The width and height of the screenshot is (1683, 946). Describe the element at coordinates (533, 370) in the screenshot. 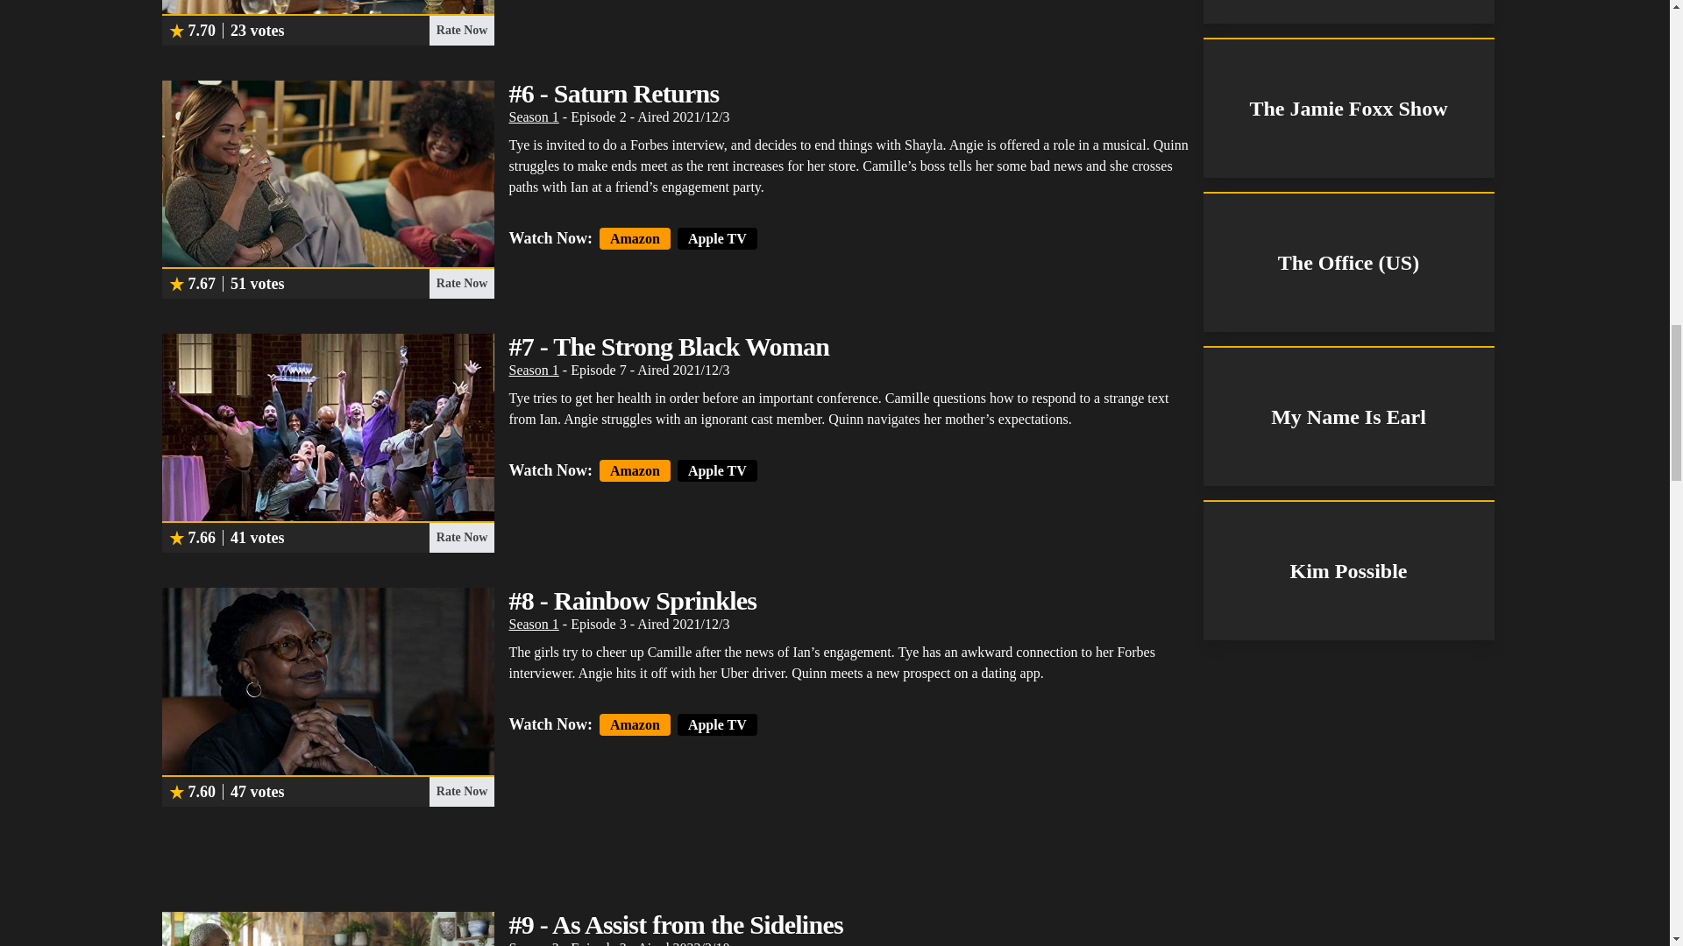

I see `Season 1` at that location.